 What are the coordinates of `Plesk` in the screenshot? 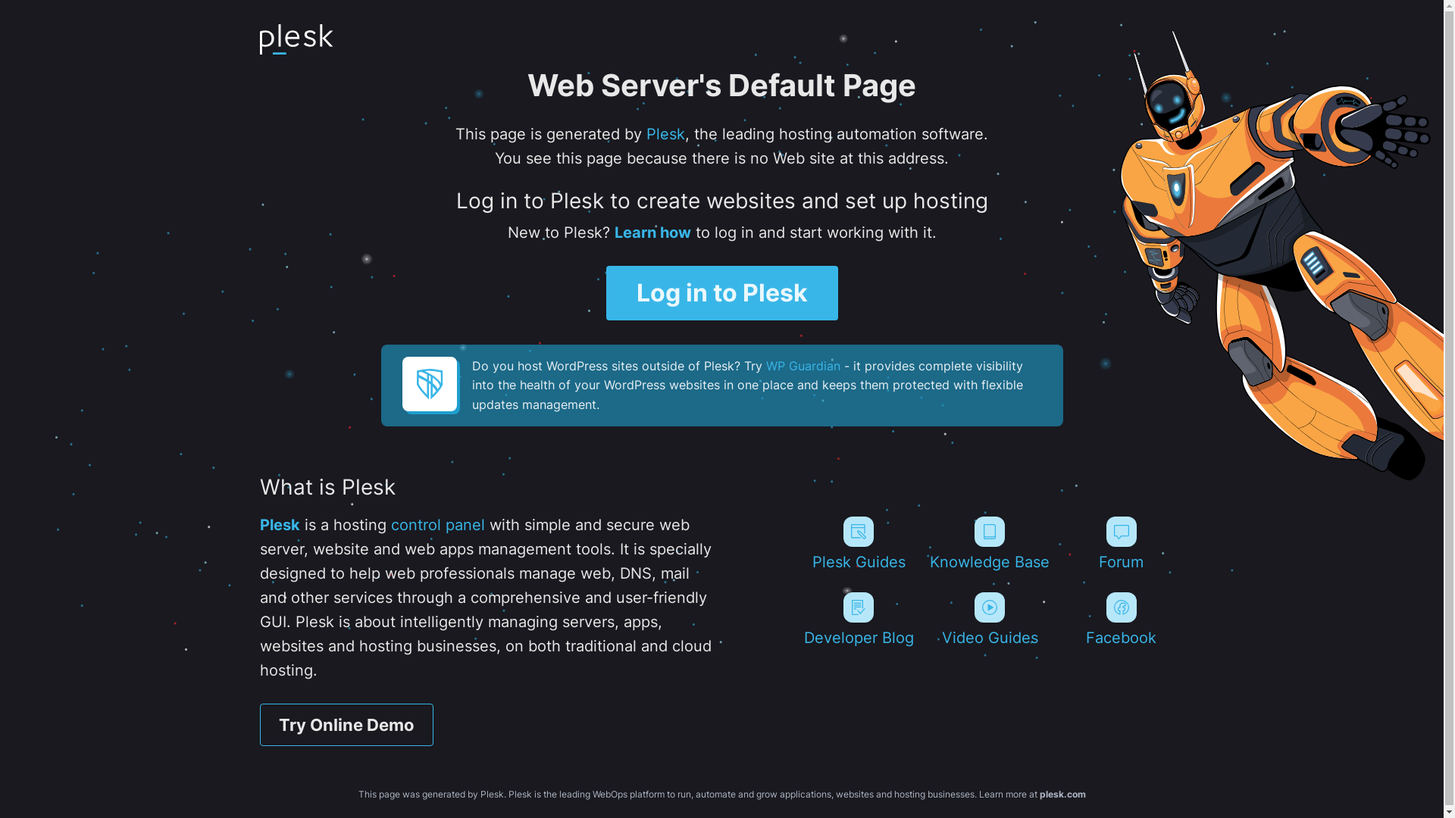 It's located at (665, 134).